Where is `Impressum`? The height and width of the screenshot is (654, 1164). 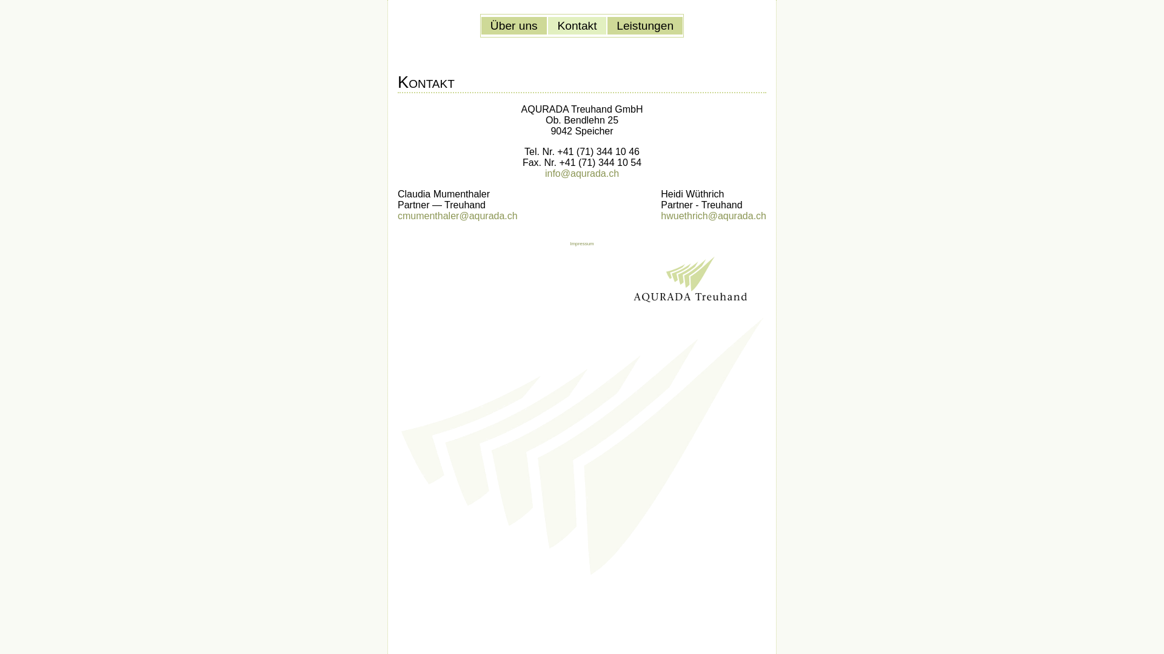 Impressum is located at coordinates (582, 243).